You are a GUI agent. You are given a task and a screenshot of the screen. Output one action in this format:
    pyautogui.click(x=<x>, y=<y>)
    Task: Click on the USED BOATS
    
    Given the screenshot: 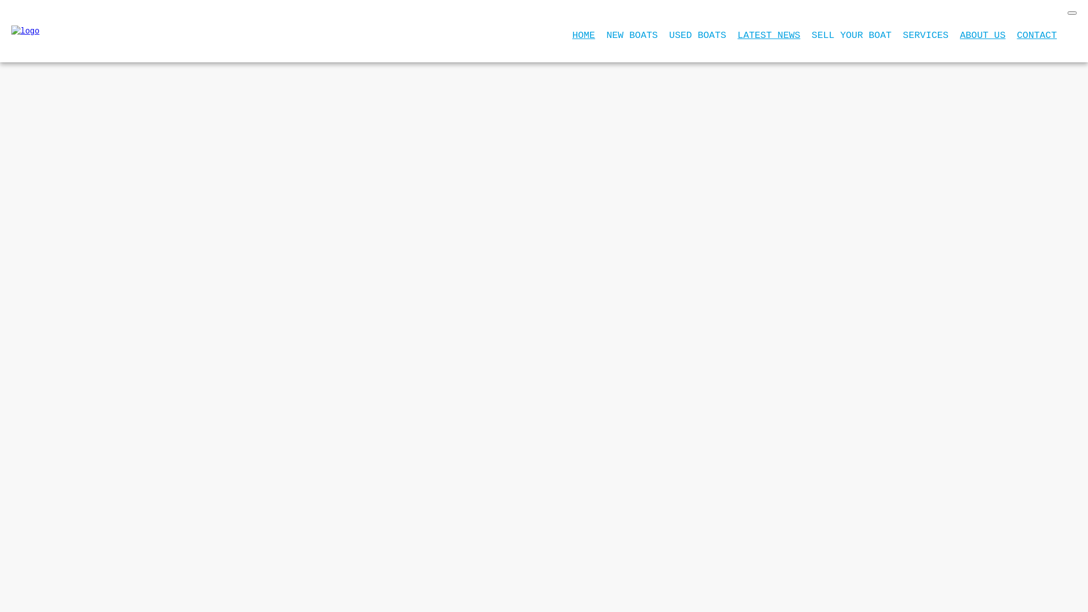 What is the action you would take?
    pyautogui.click(x=698, y=35)
    